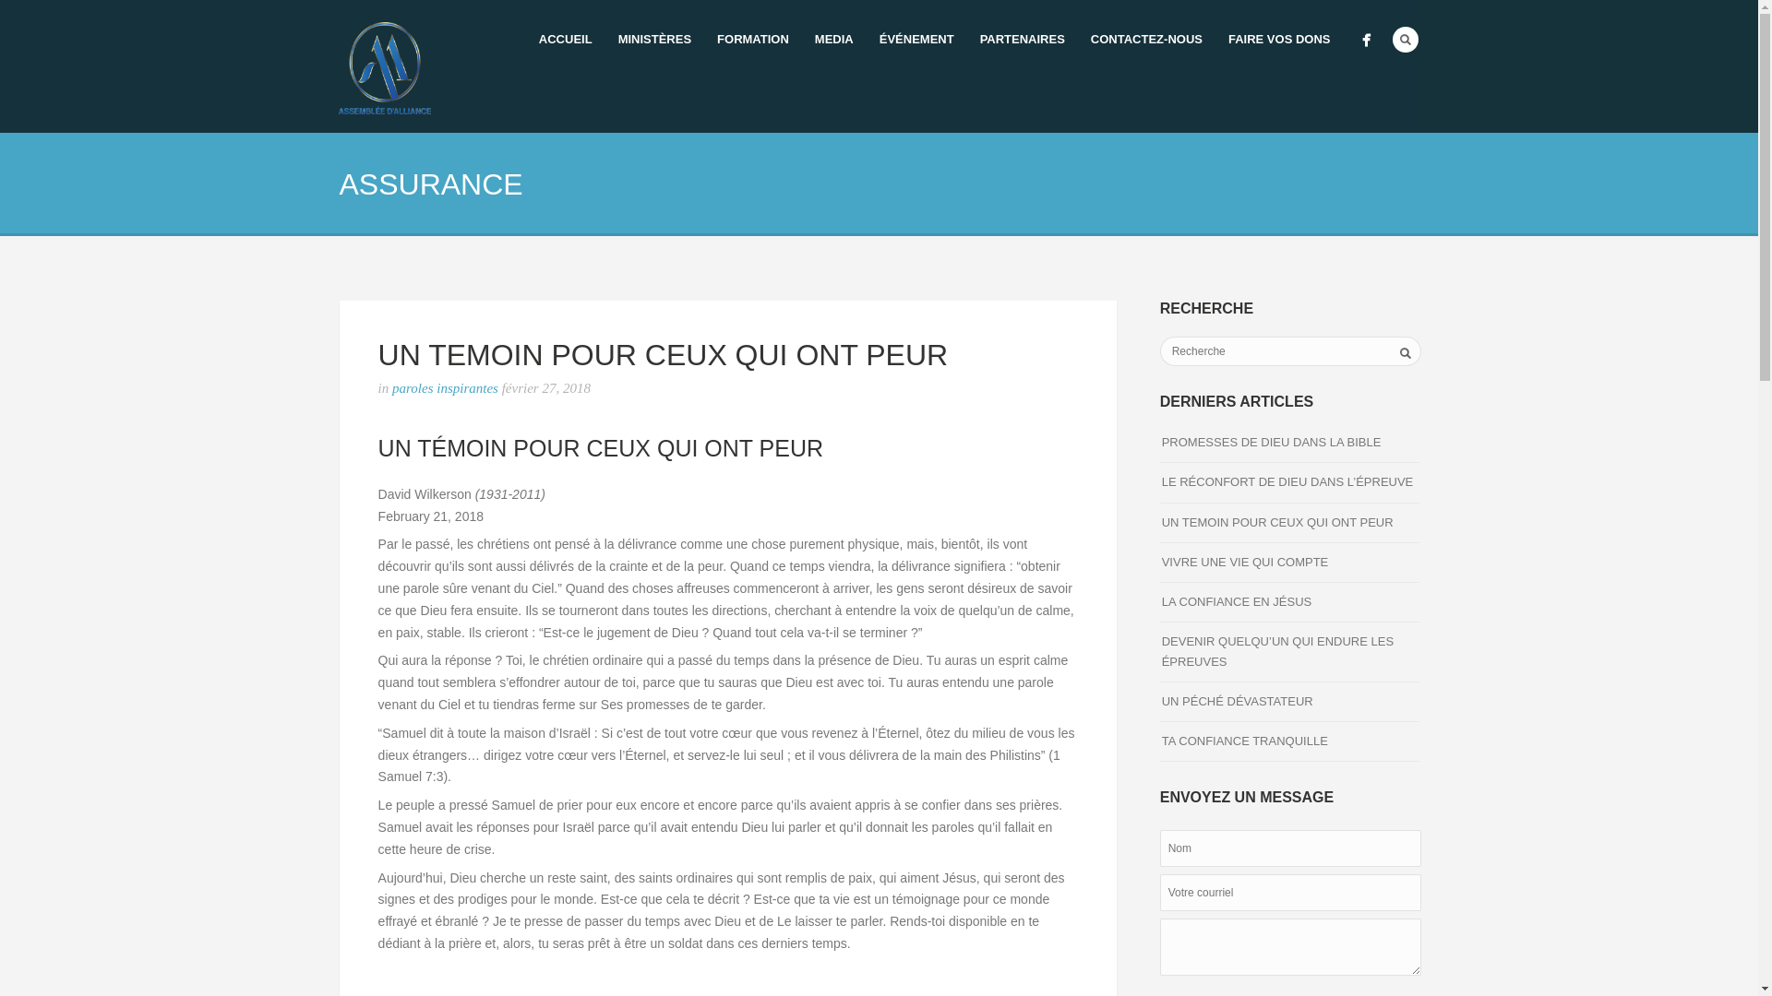  I want to click on FAIRE VOS DONS, so click(1279, 40).